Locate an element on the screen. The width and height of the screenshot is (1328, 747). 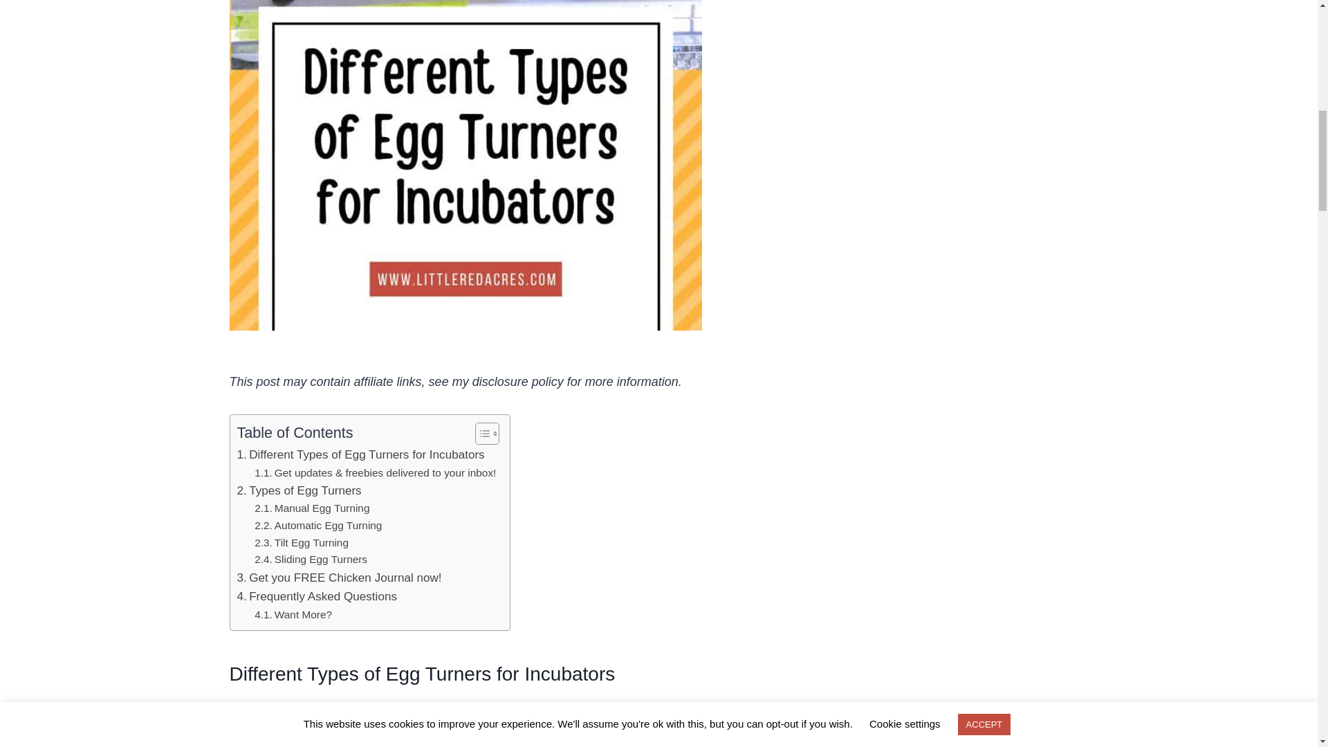
Frequently Asked Questions is located at coordinates (315, 596).